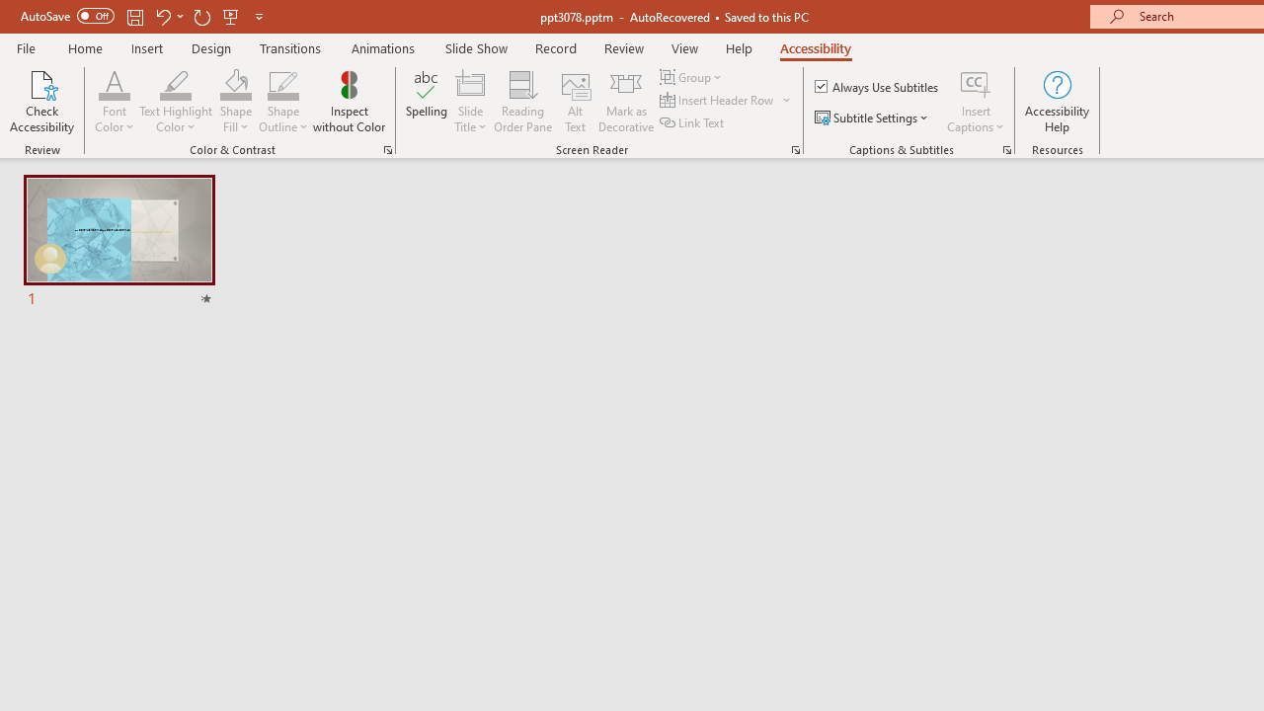  I want to click on Captions & Subtitles, so click(1007, 150).